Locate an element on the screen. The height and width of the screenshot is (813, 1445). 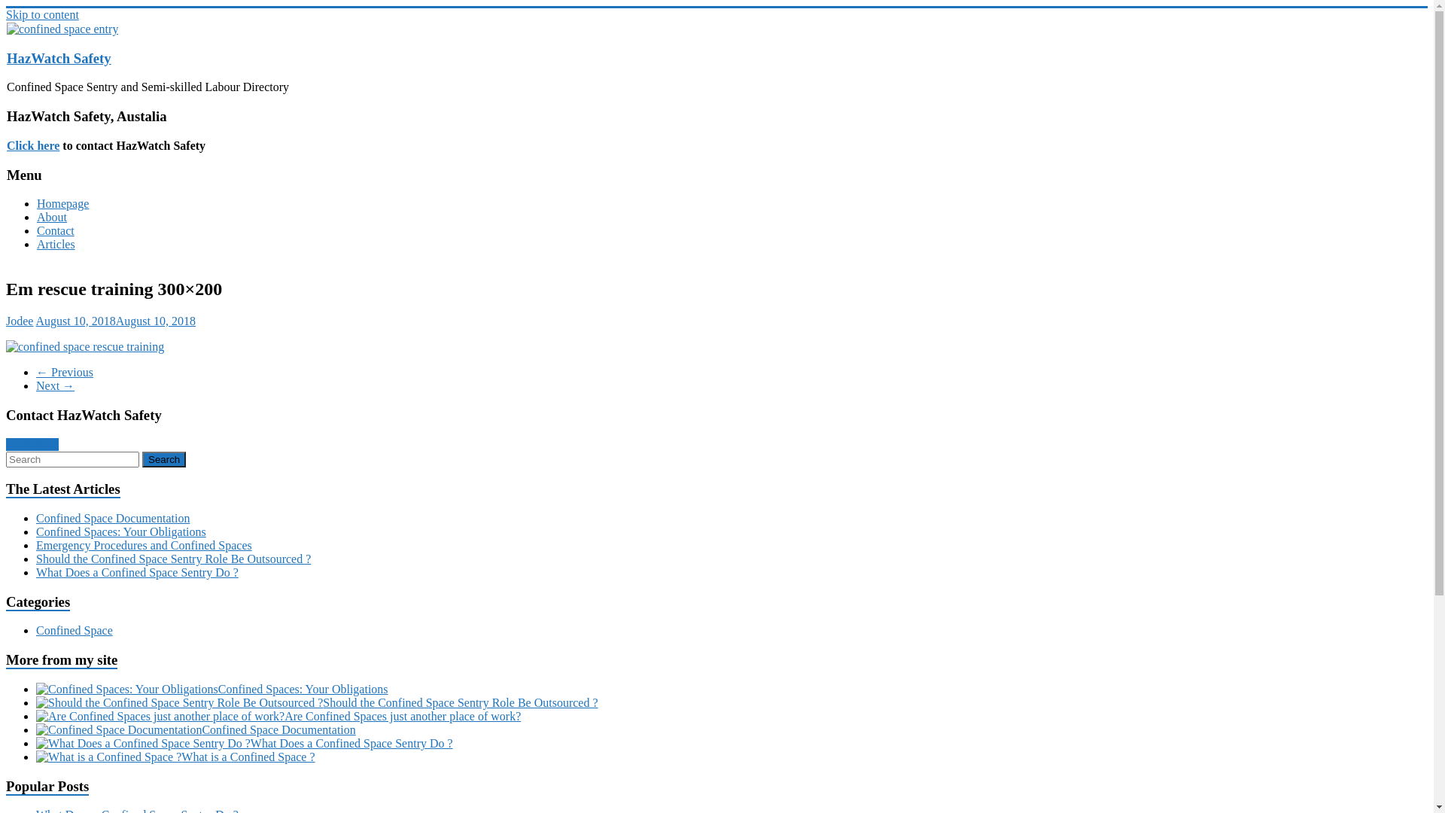
Click here is located at coordinates (33, 146).